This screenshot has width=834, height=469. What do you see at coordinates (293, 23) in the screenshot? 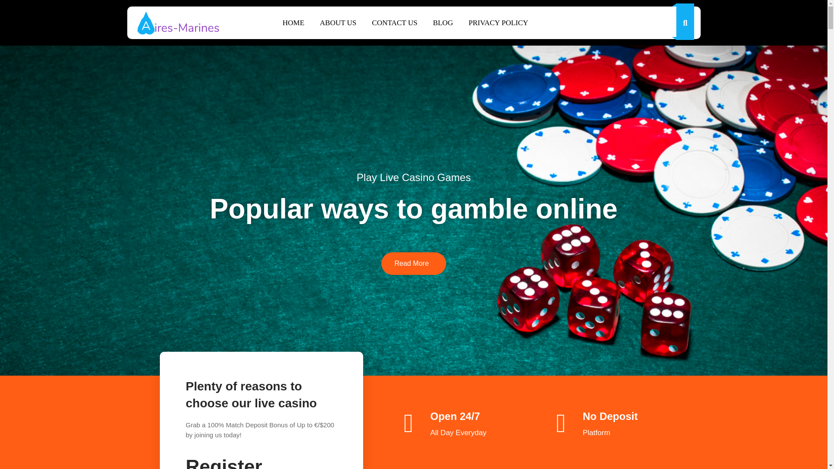
I see `HOME` at bounding box center [293, 23].